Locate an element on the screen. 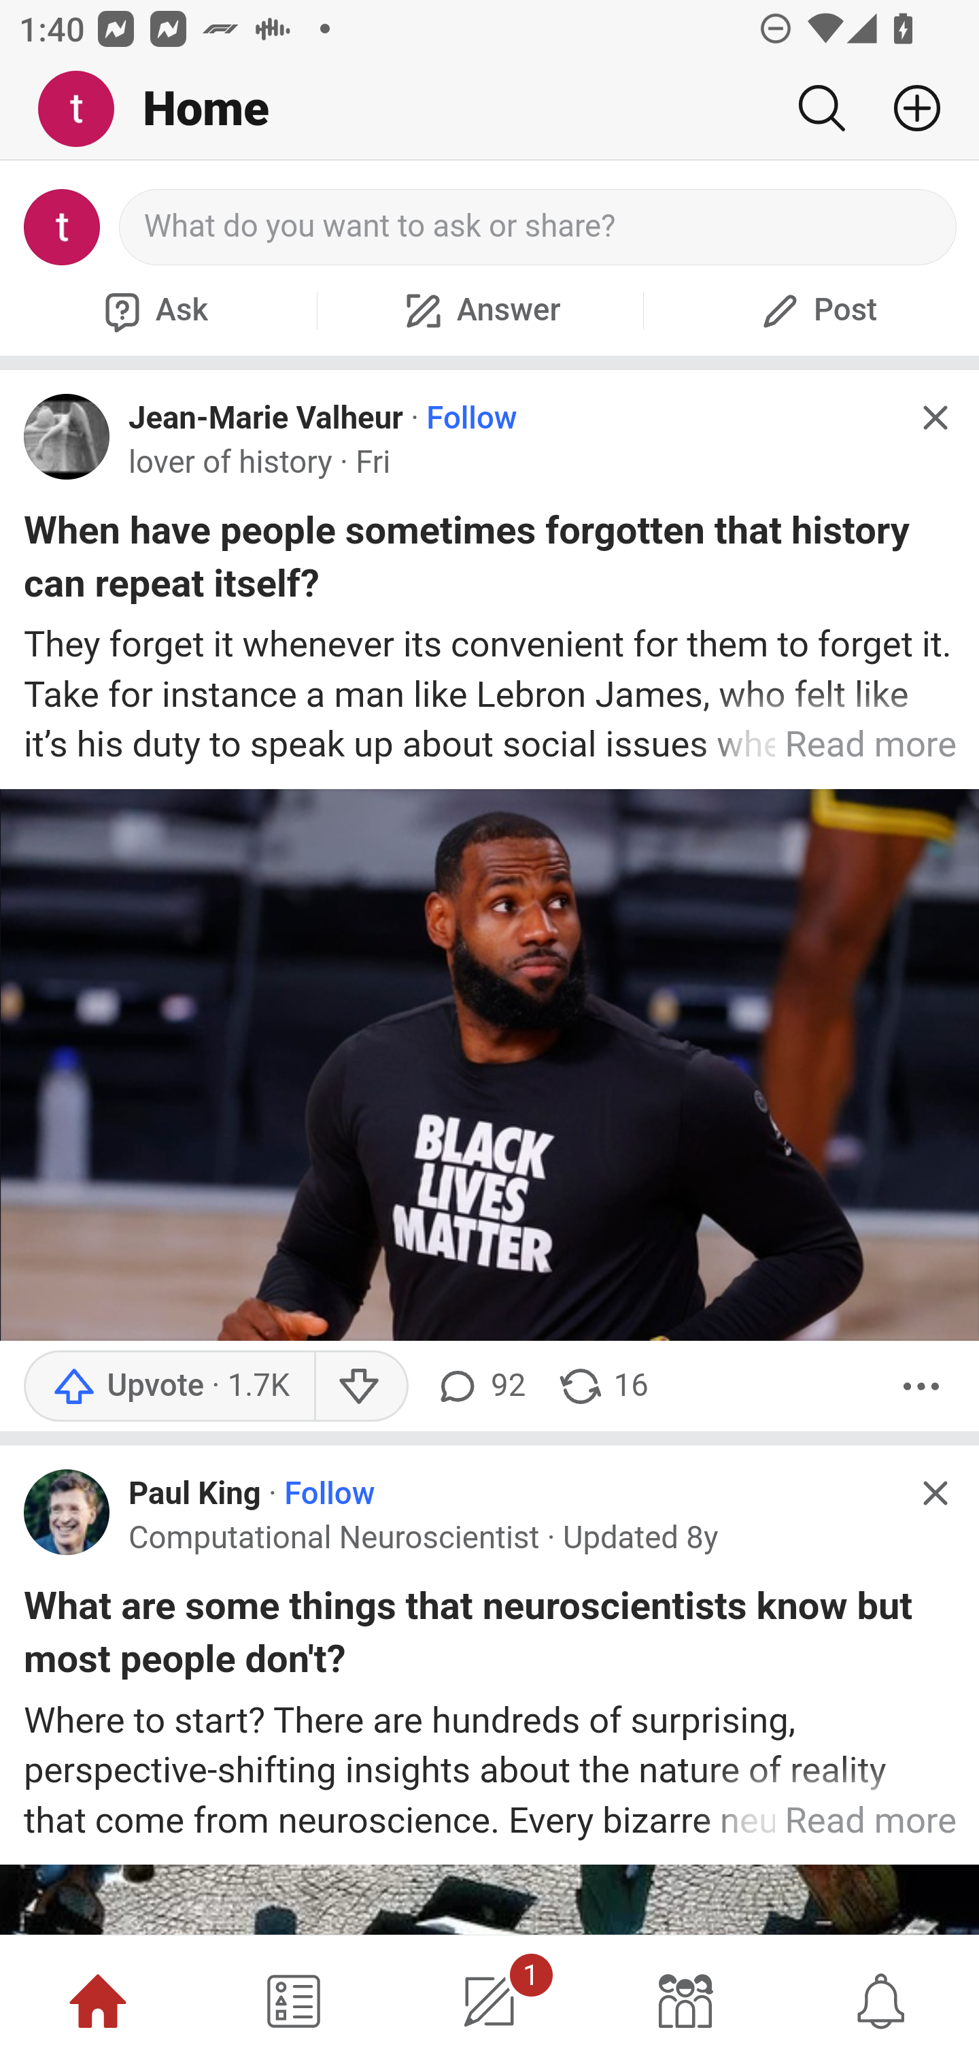  Add is located at coordinates (907, 108).